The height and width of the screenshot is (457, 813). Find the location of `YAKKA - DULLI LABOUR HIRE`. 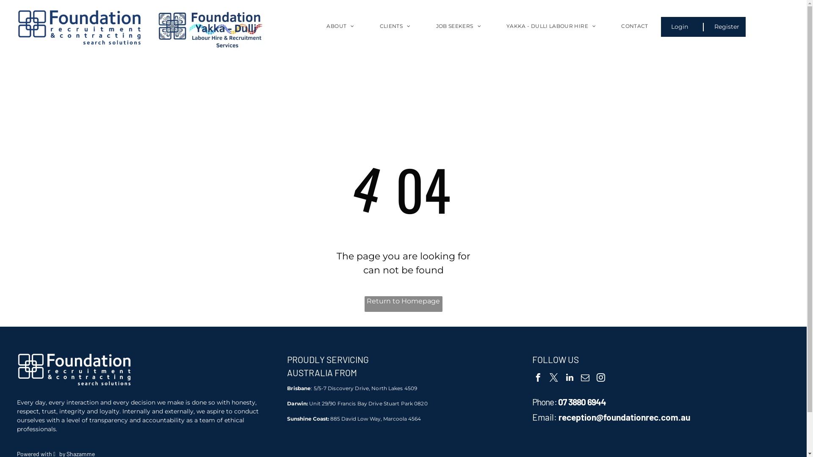

YAKKA - DULLI LABOUR HIRE is located at coordinates (551, 33).